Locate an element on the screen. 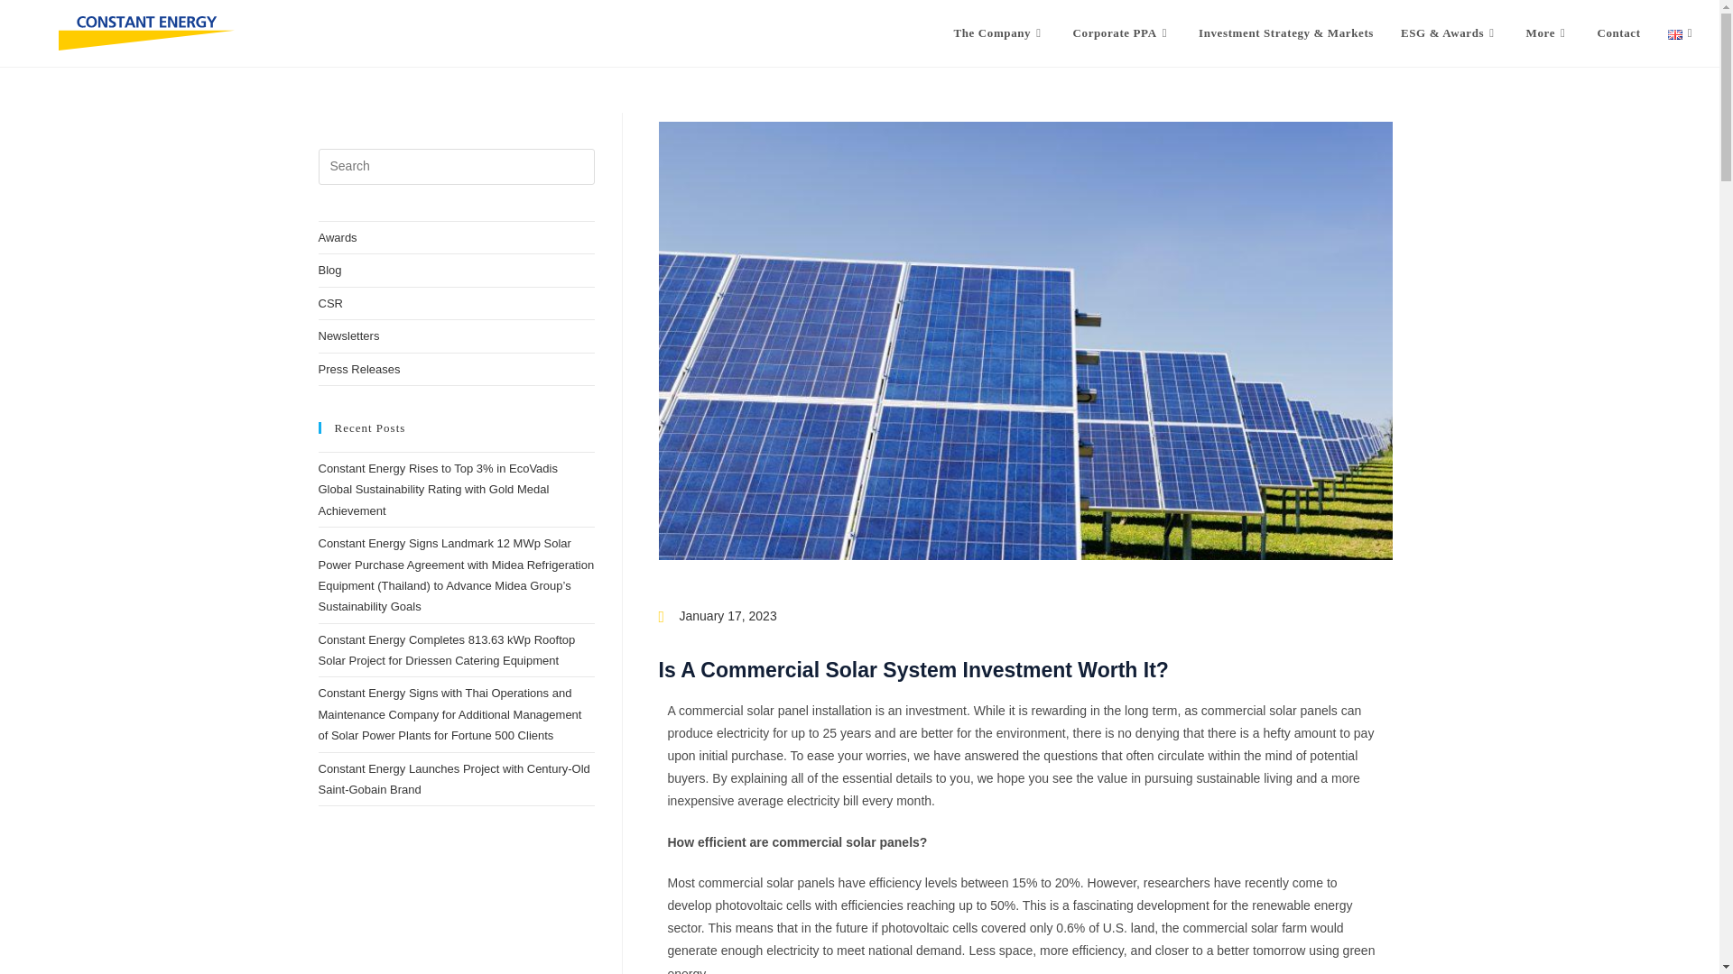 The height and width of the screenshot is (974, 1733). More is located at coordinates (1548, 33).